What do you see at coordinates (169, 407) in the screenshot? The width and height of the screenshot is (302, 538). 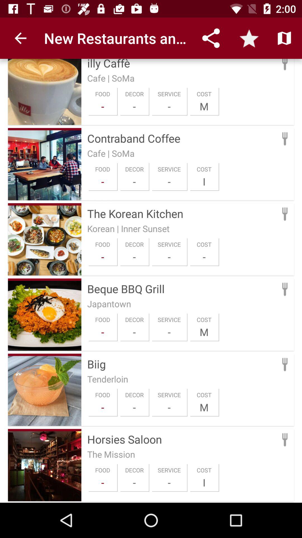 I see `select item below the service item` at bounding box center [169, 407].